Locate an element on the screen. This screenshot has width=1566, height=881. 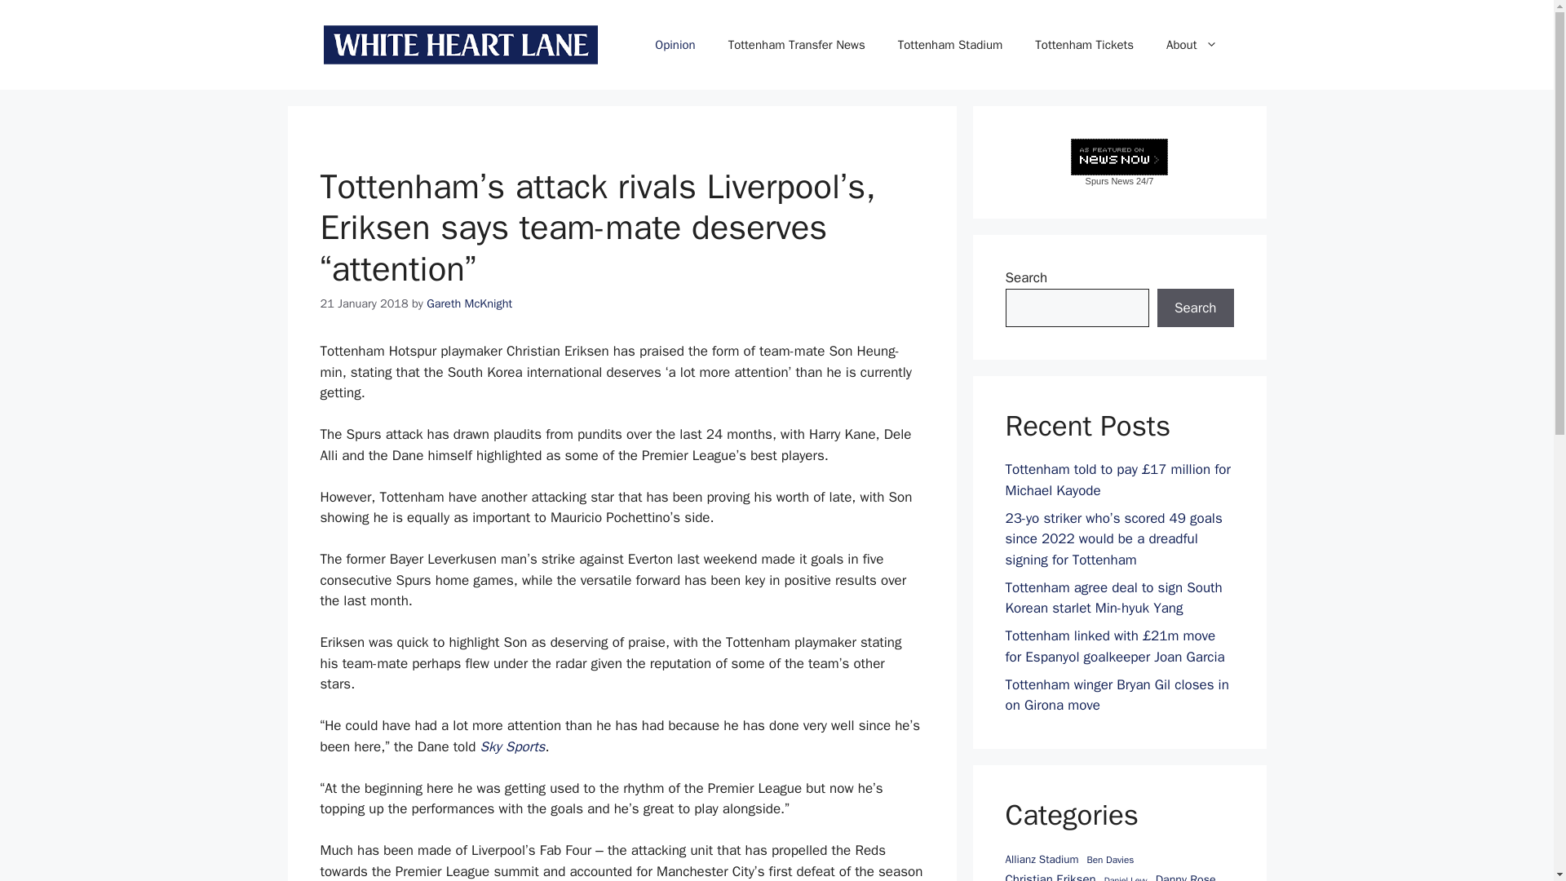
Gareth McKnight is located at coordinates (468, 303).